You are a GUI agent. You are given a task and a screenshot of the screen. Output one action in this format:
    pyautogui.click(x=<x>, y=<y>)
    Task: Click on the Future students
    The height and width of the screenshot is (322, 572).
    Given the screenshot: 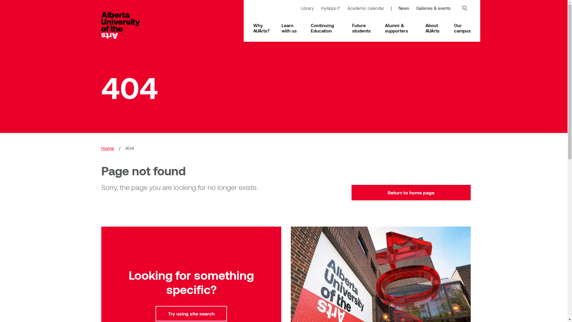 What is the action you would take?
    pyautogui.click(x=363, y=28)
    